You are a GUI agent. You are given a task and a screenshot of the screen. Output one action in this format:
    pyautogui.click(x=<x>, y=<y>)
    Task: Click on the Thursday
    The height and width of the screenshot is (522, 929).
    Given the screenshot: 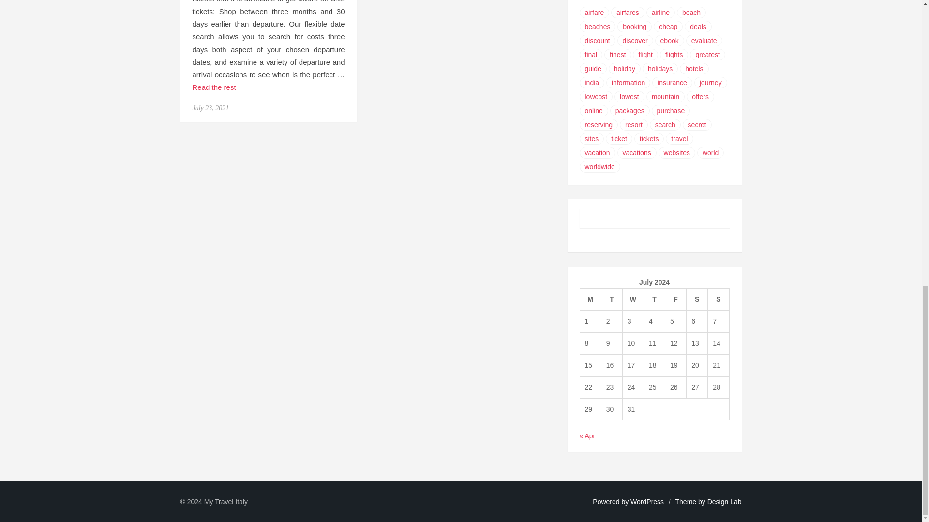 What is the action you would take?
    pyautogui.click(x=654, y=300)
    